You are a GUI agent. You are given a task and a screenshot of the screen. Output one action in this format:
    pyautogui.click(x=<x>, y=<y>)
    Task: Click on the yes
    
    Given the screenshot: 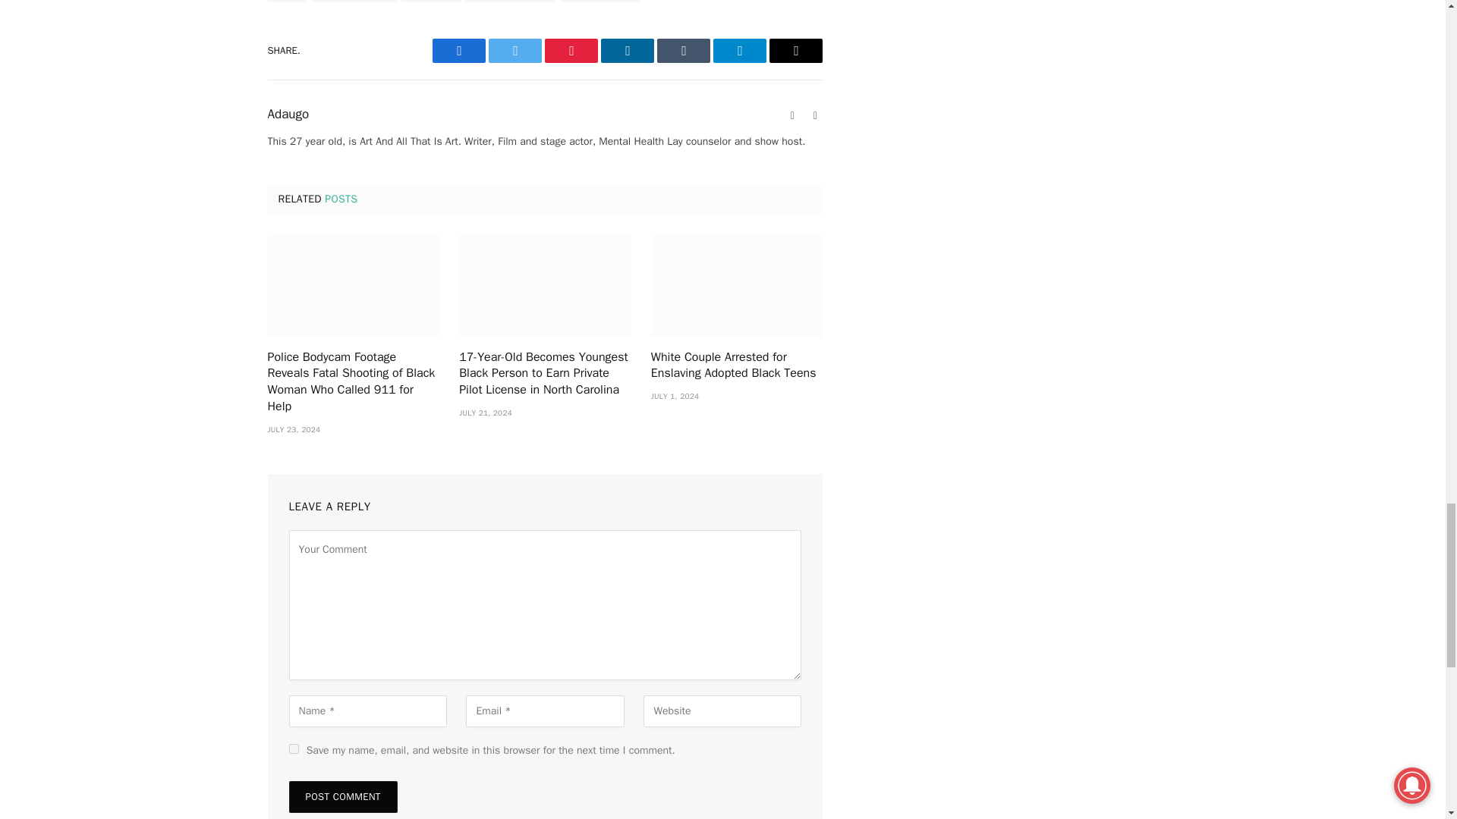 What is the action you would take?
    pyautogui.click(x=293, y=748)
    